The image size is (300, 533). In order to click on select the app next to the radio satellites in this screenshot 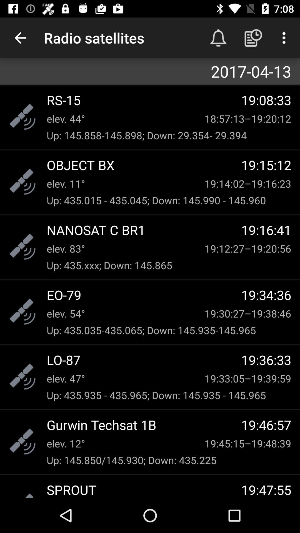, I will do `click(20, 38)`.